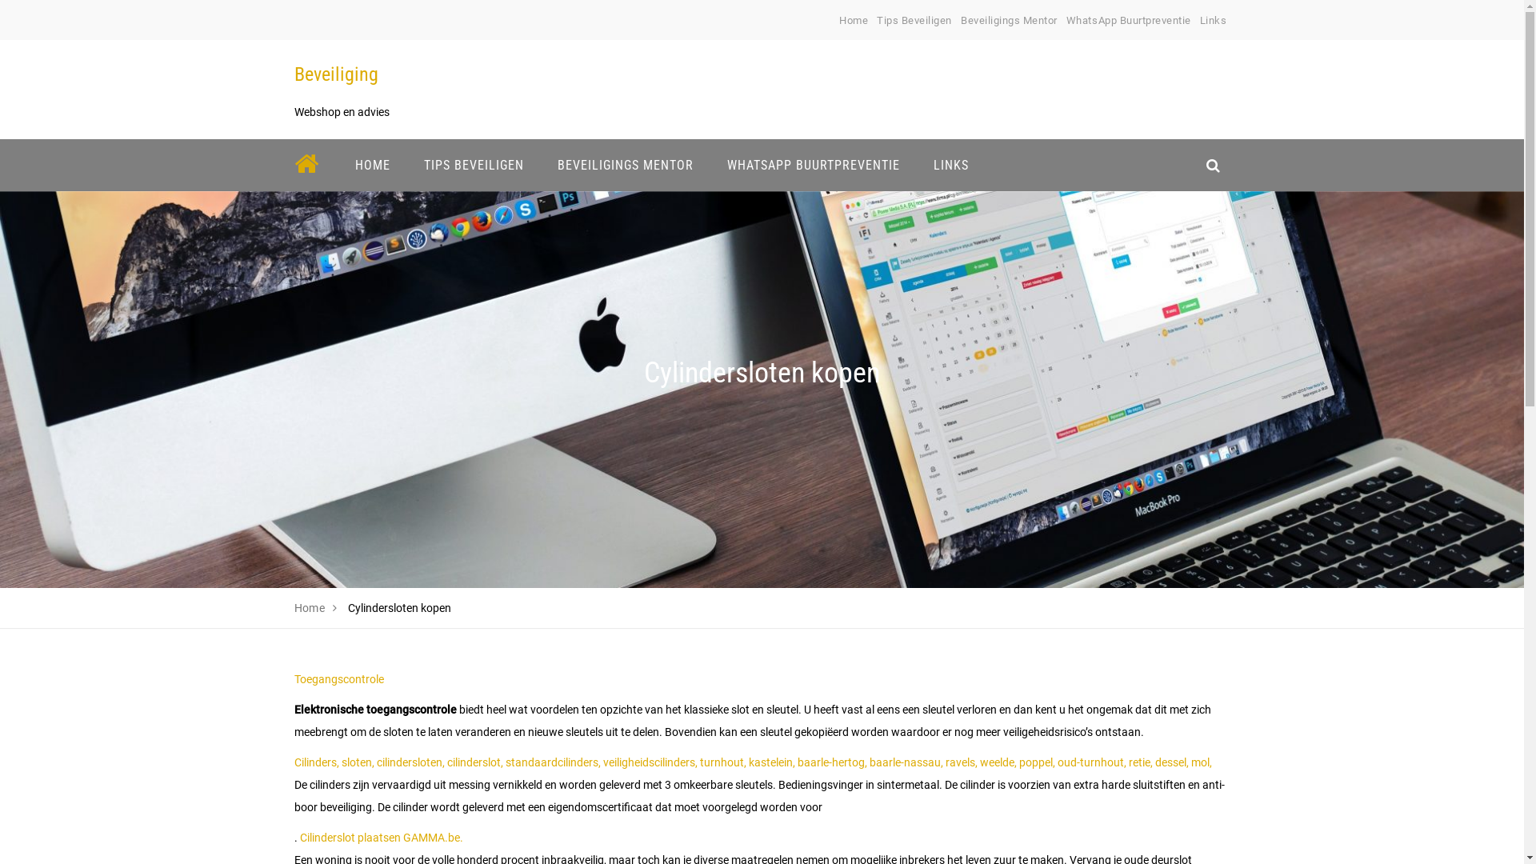  What do you see at coordinates (336, 74) in the screenshot?
I see `Beveiliging` at bounding box center [336, 74].